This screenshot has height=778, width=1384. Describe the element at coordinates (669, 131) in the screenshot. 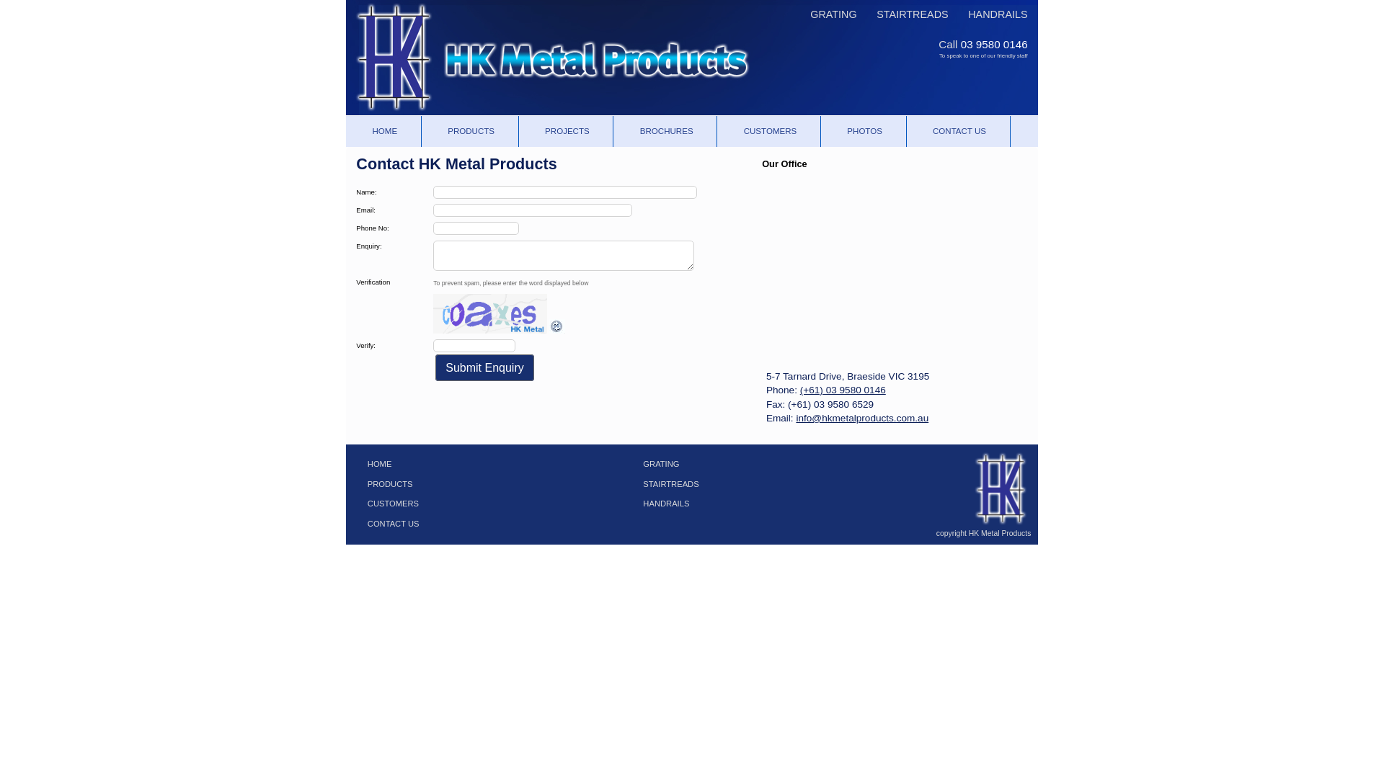

I see `BROCHURES` at that location.